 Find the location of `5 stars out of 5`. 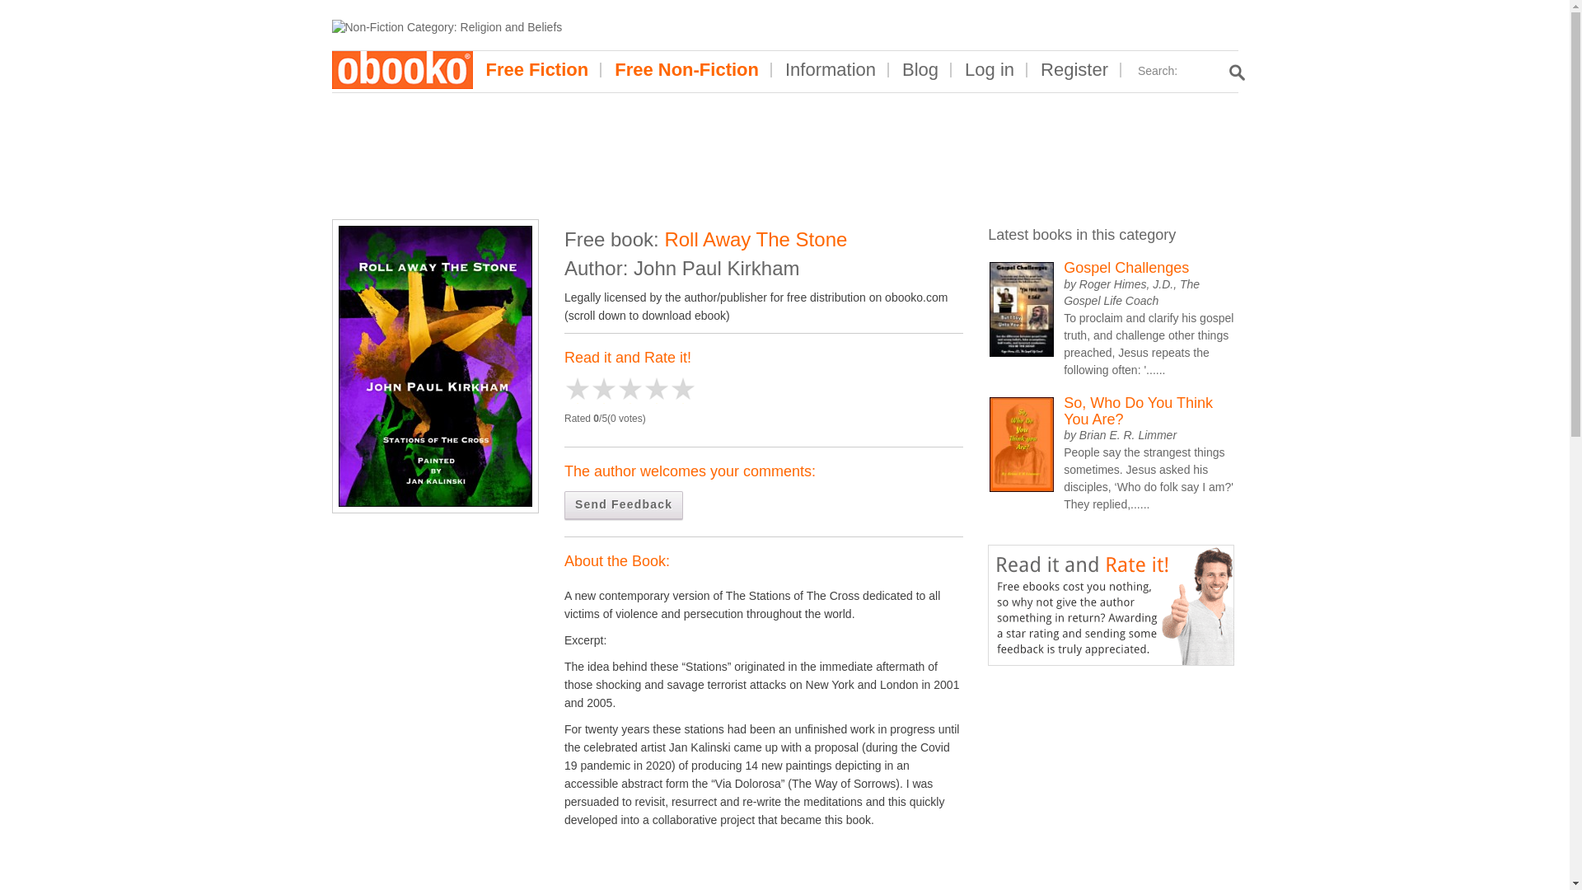

5 stars out of 5 is located at coordinates (630, 391).